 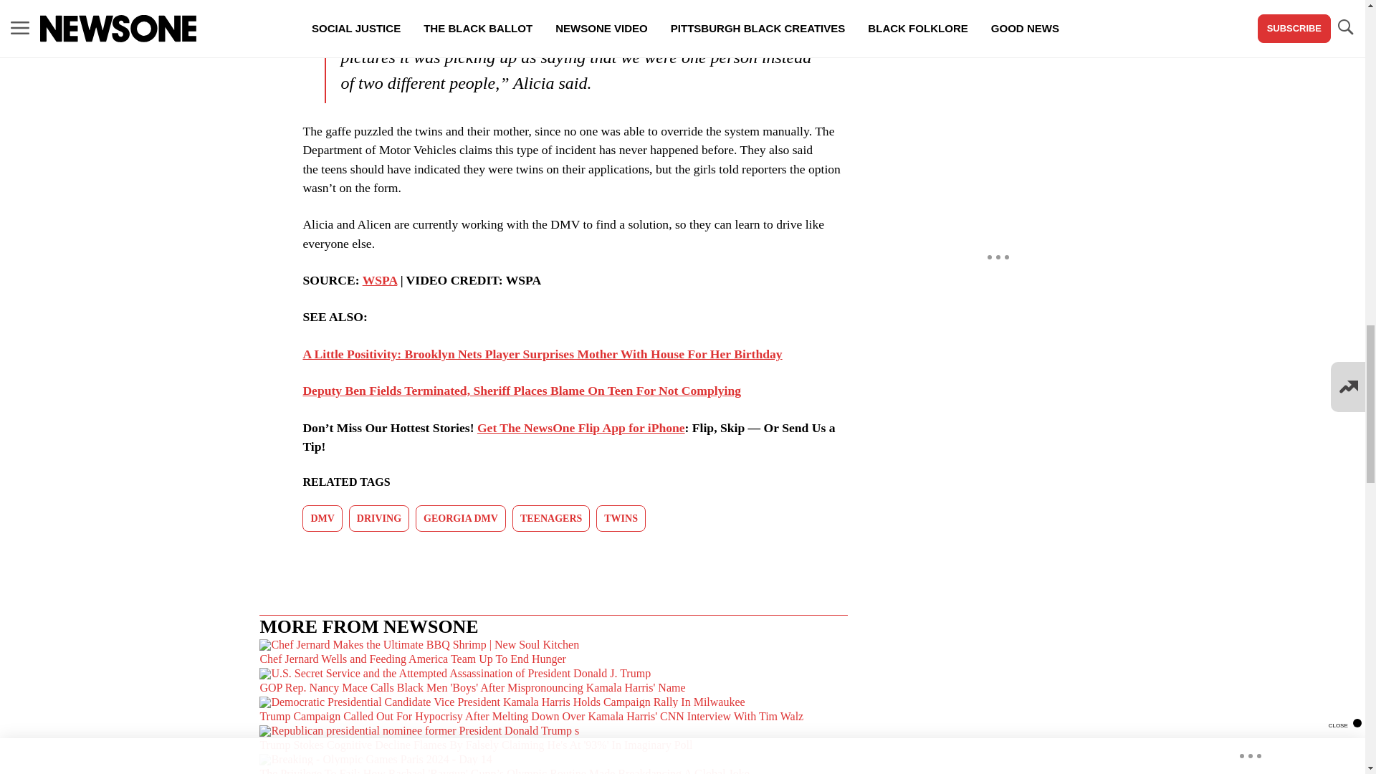 What do you see at coordinates (553, 654) in the screenshot?
I see `Chef Jernard Wells and Feeding America Team Up To End Hunger` at bounding box center [553, 654].